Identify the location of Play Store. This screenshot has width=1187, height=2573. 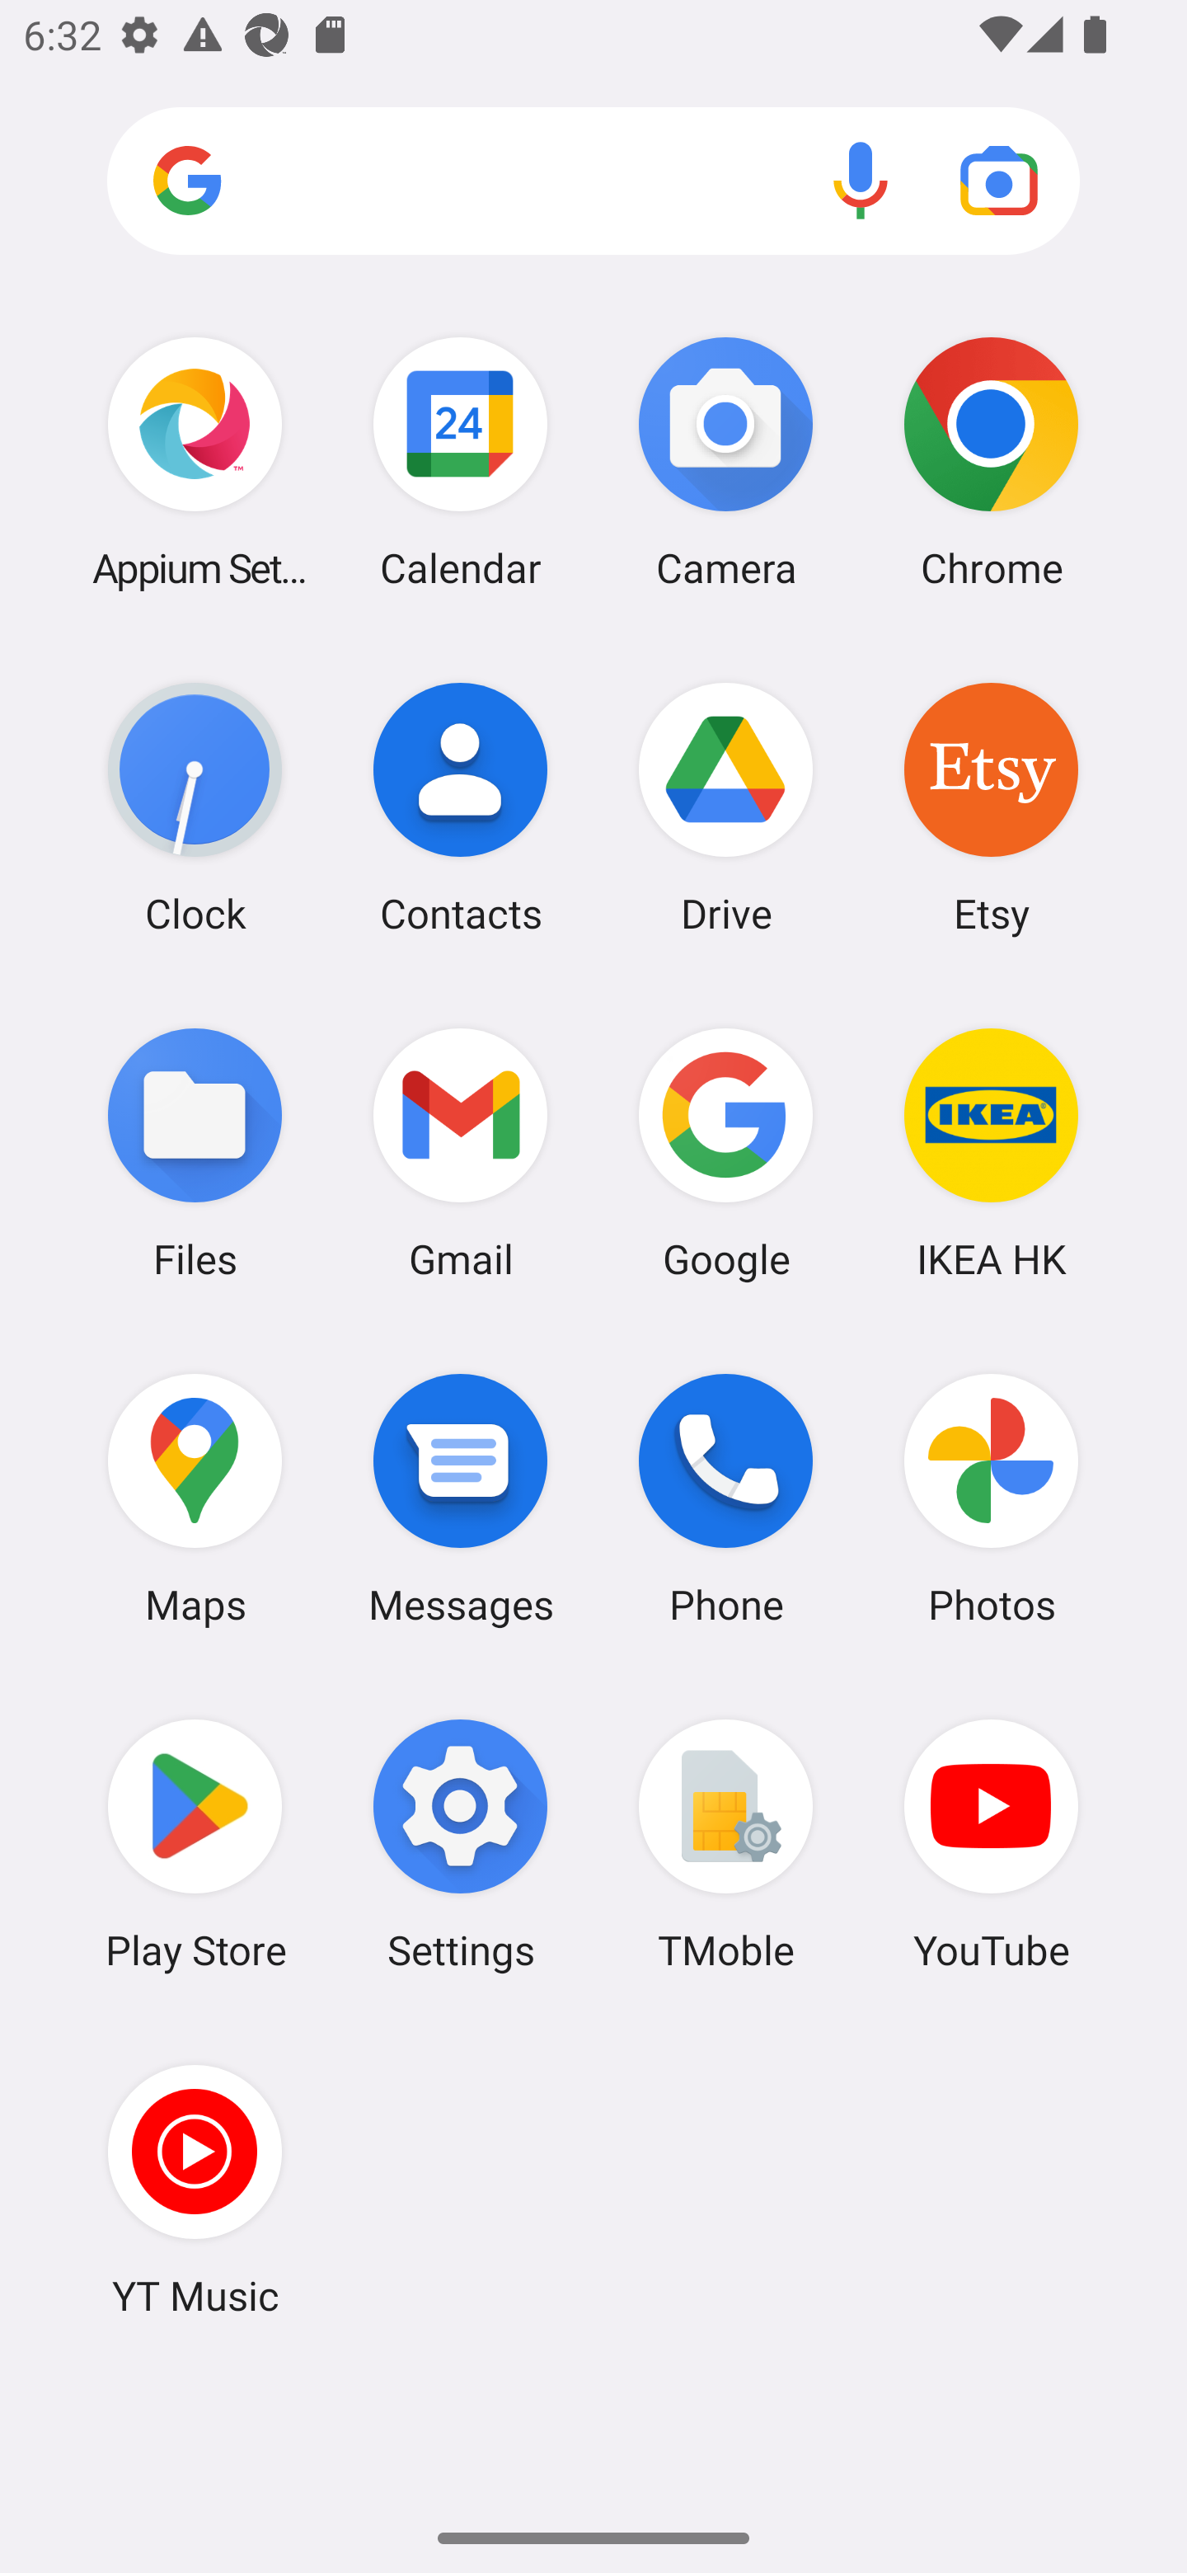
(195, 1845).